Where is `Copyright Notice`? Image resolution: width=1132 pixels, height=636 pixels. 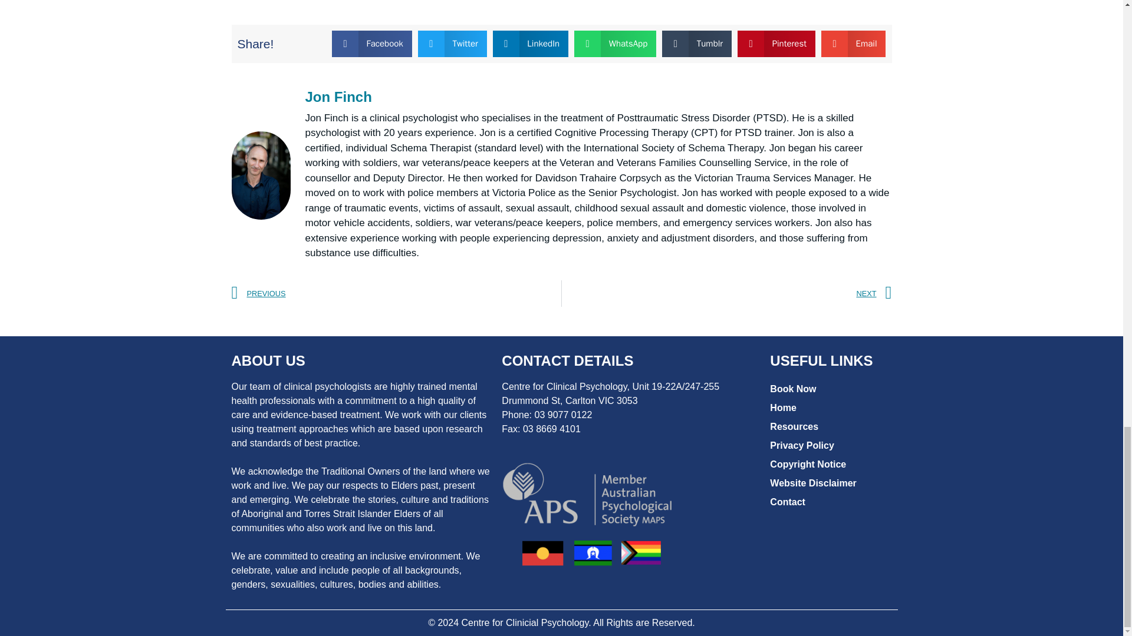 Copyright Notice is located at coordinates (829, 464).